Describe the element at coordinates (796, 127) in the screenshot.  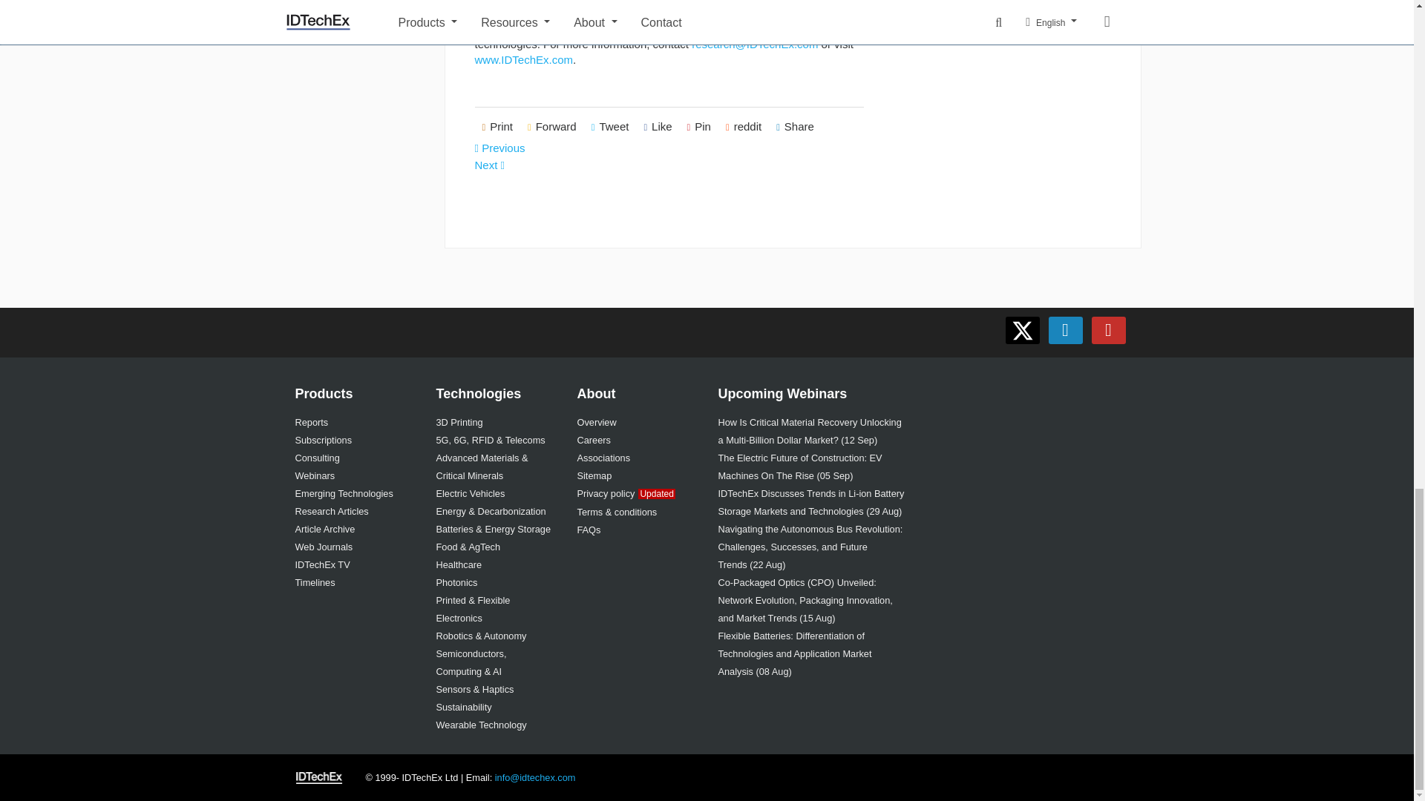
I see `Share on LinkedIn` at that location.